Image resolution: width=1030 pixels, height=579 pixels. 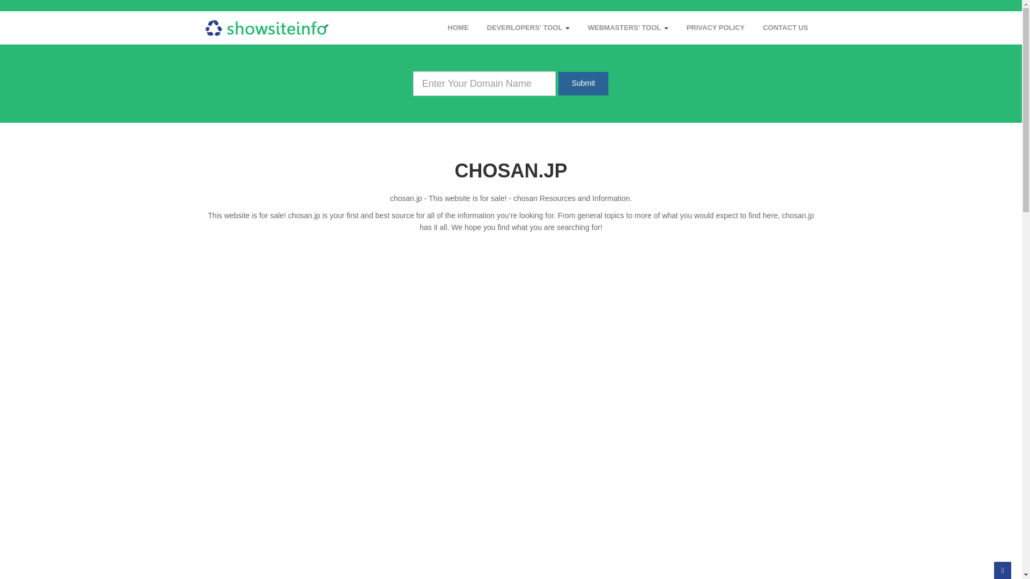 What do you see at coordinates (458, 28) in the screenshot?
I see `HOME` at bounding box center [458, 28].